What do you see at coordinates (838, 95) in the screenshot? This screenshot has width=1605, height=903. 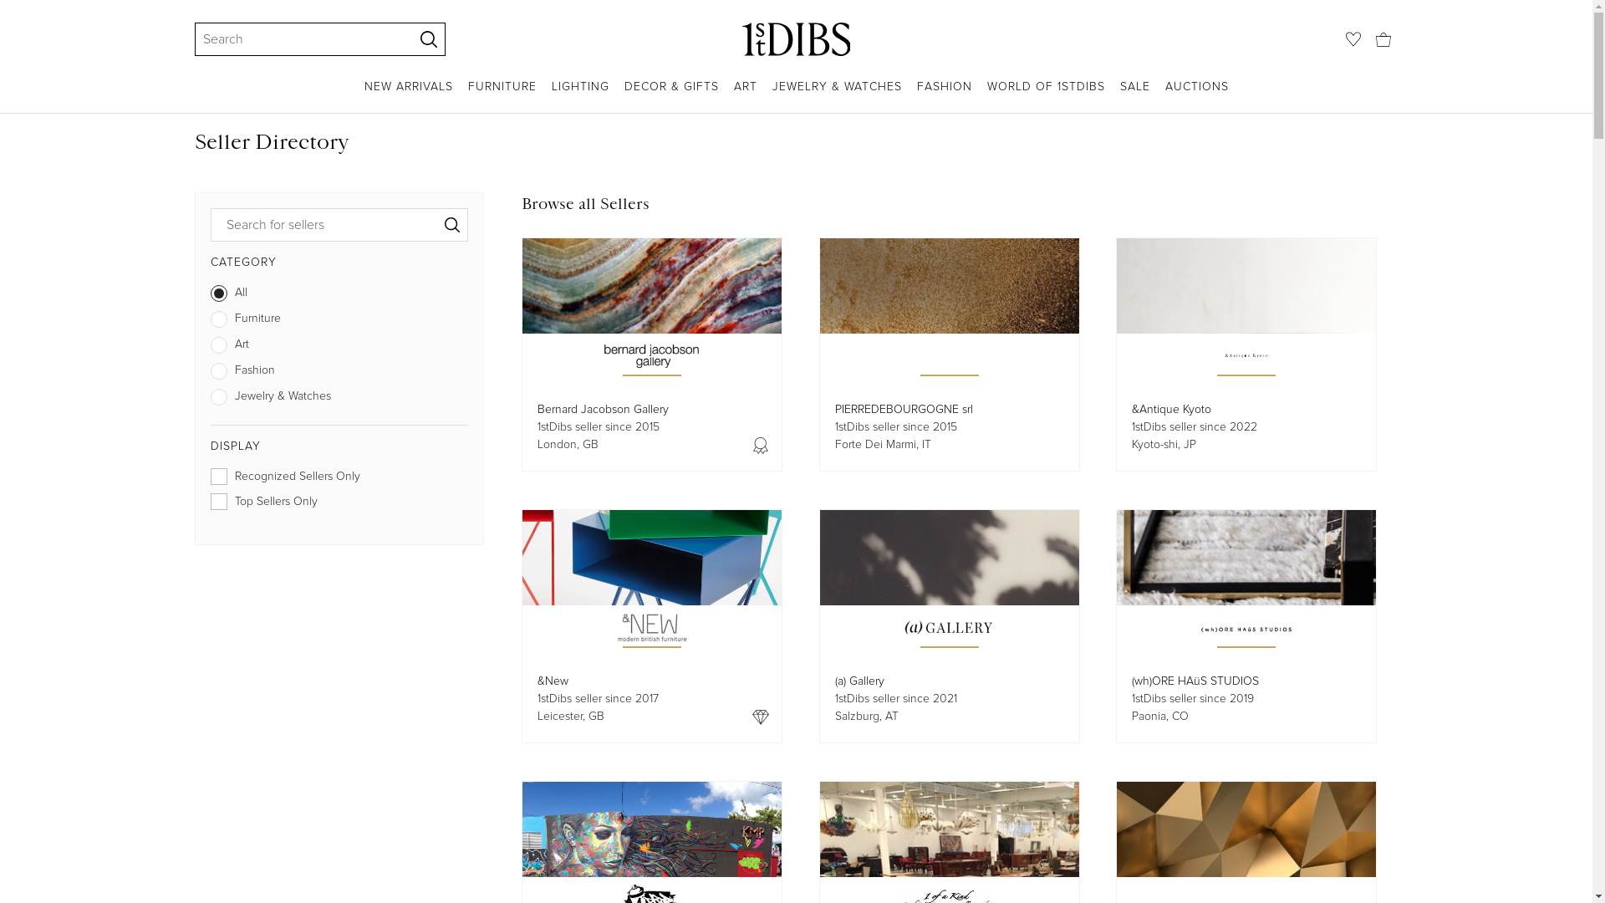 I see `JEWELRY & WATCHES` at bounding box center [838, 95].